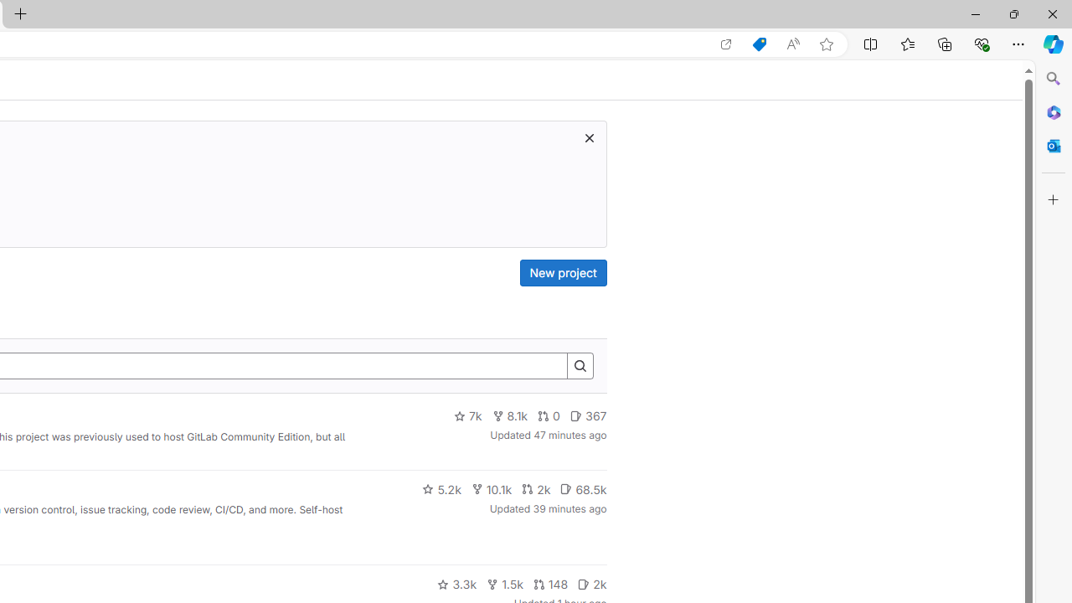 This screenshot has height=603, width=1072. I want to click on Class: s16 gl-icon gl-button-icon , so click(589, 137).